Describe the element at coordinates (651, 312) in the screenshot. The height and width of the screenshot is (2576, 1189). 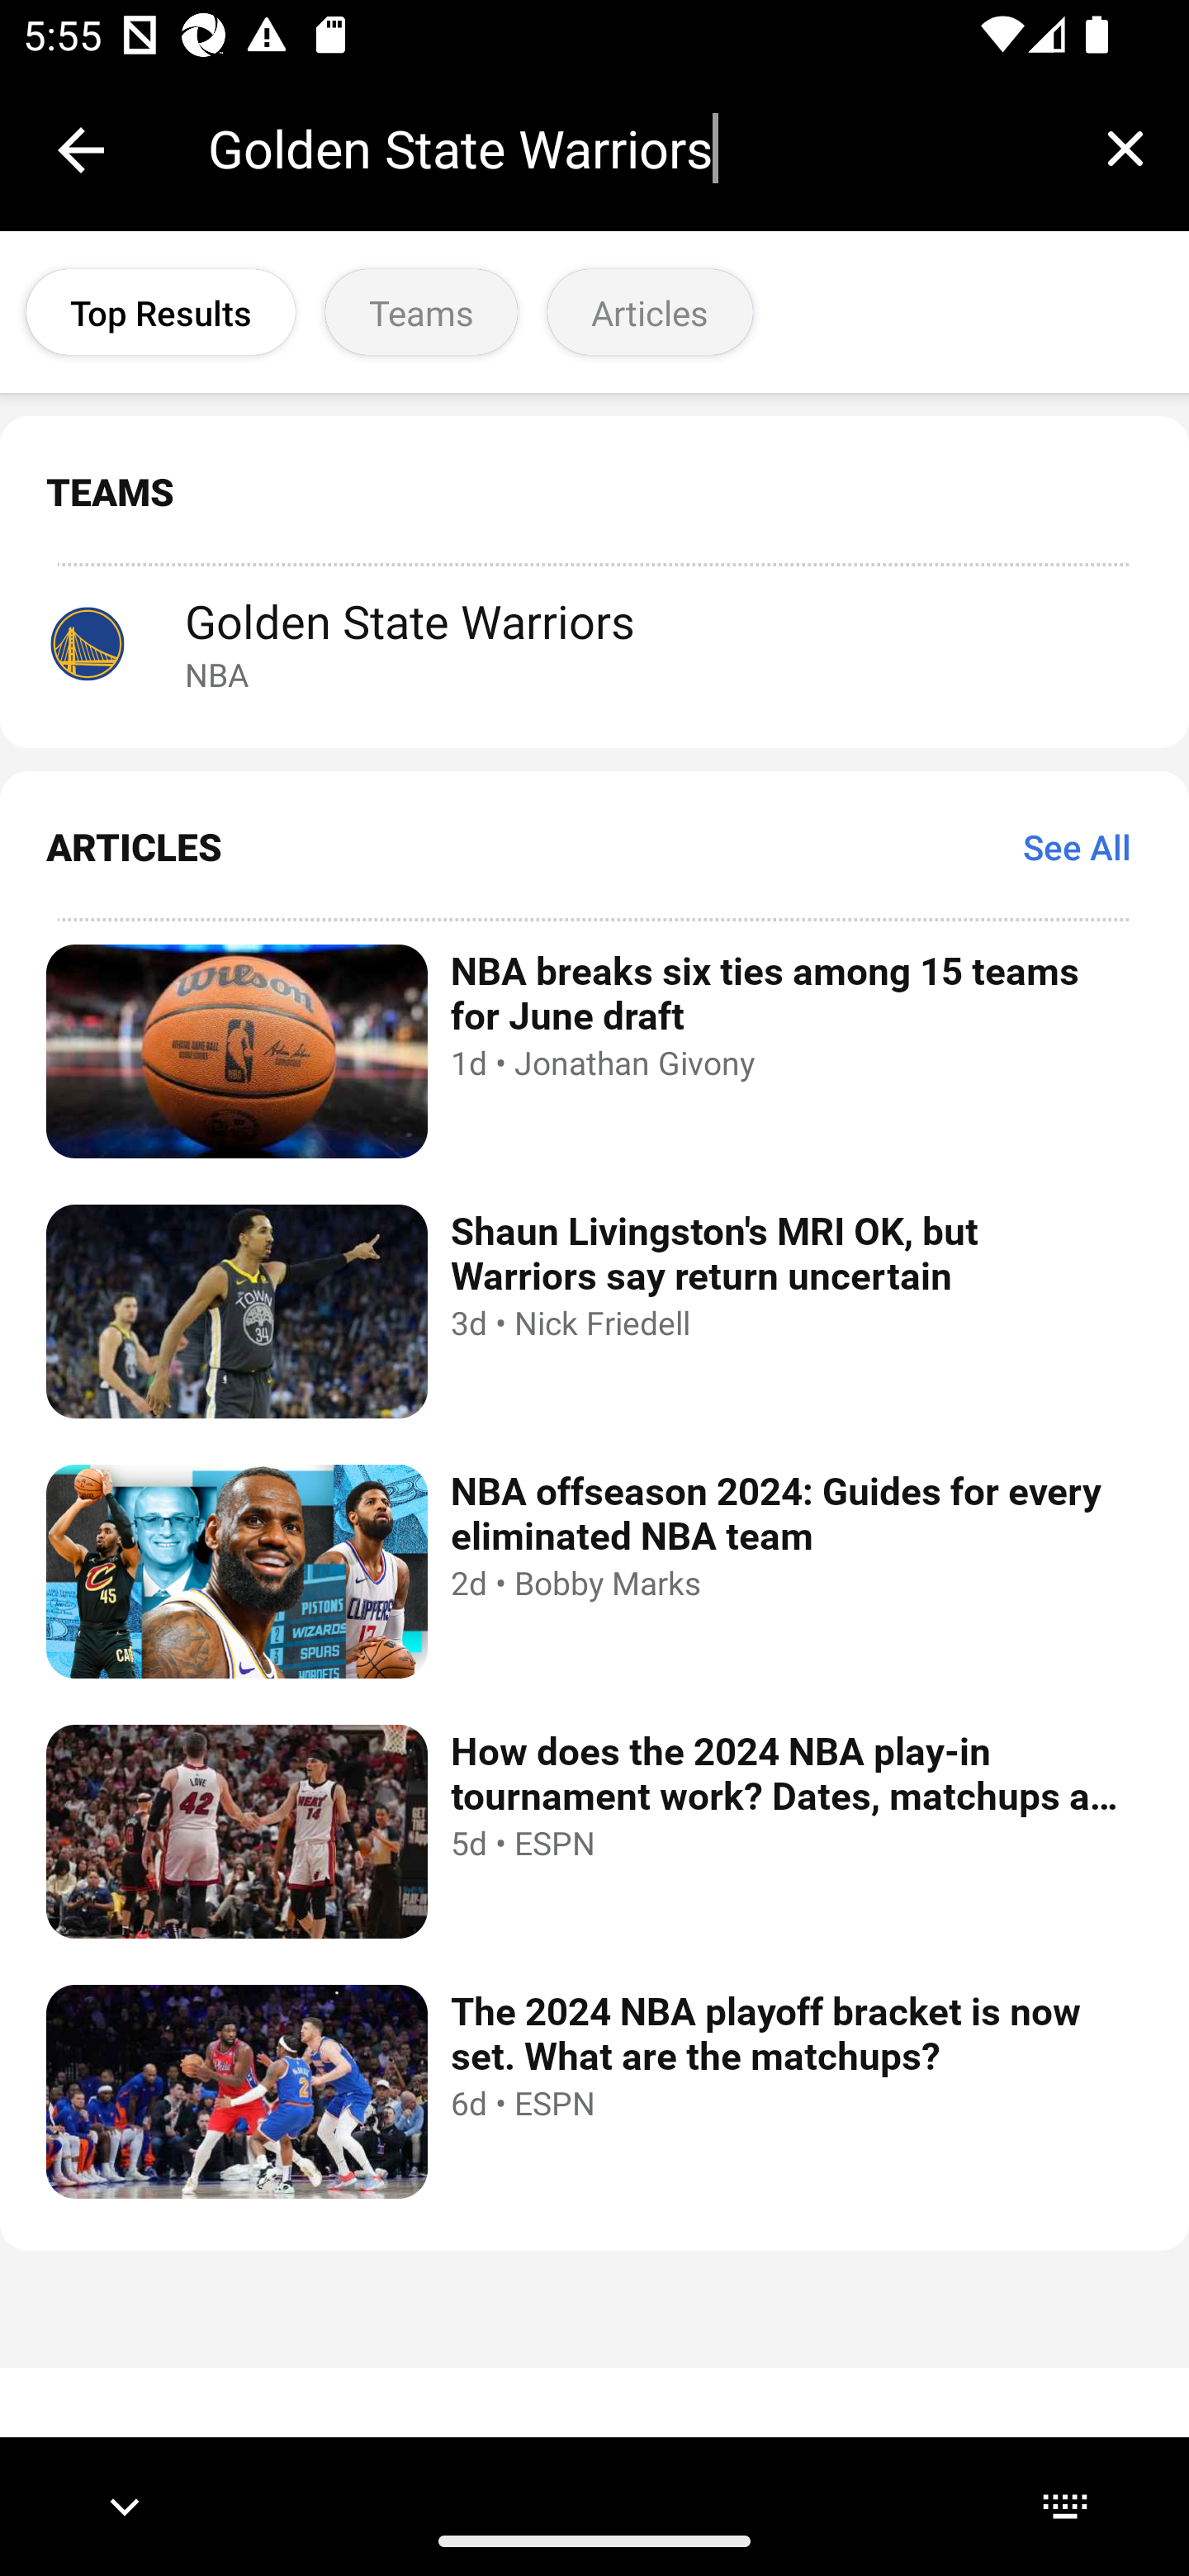
I see `Articles` at that location.